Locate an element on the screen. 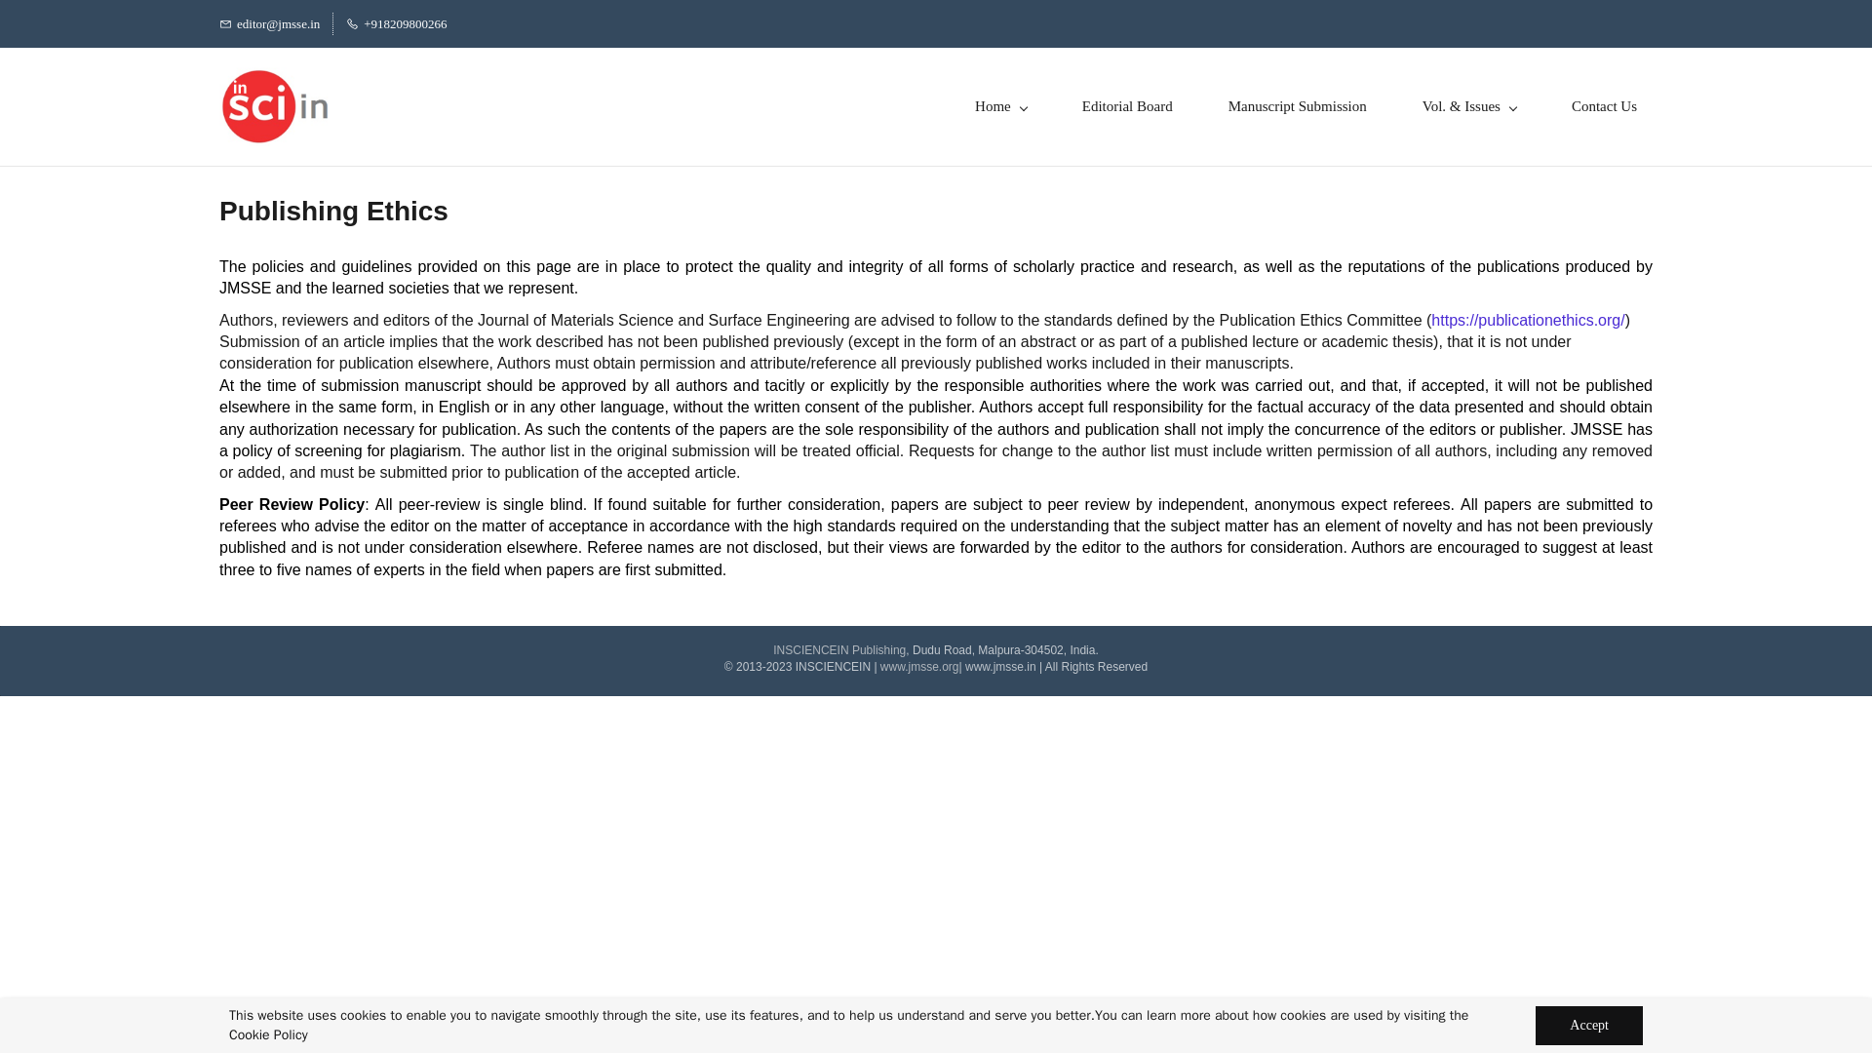 The height and width of the screenshot is (1053, 1872). Home is located at coordinates (1000, 106).